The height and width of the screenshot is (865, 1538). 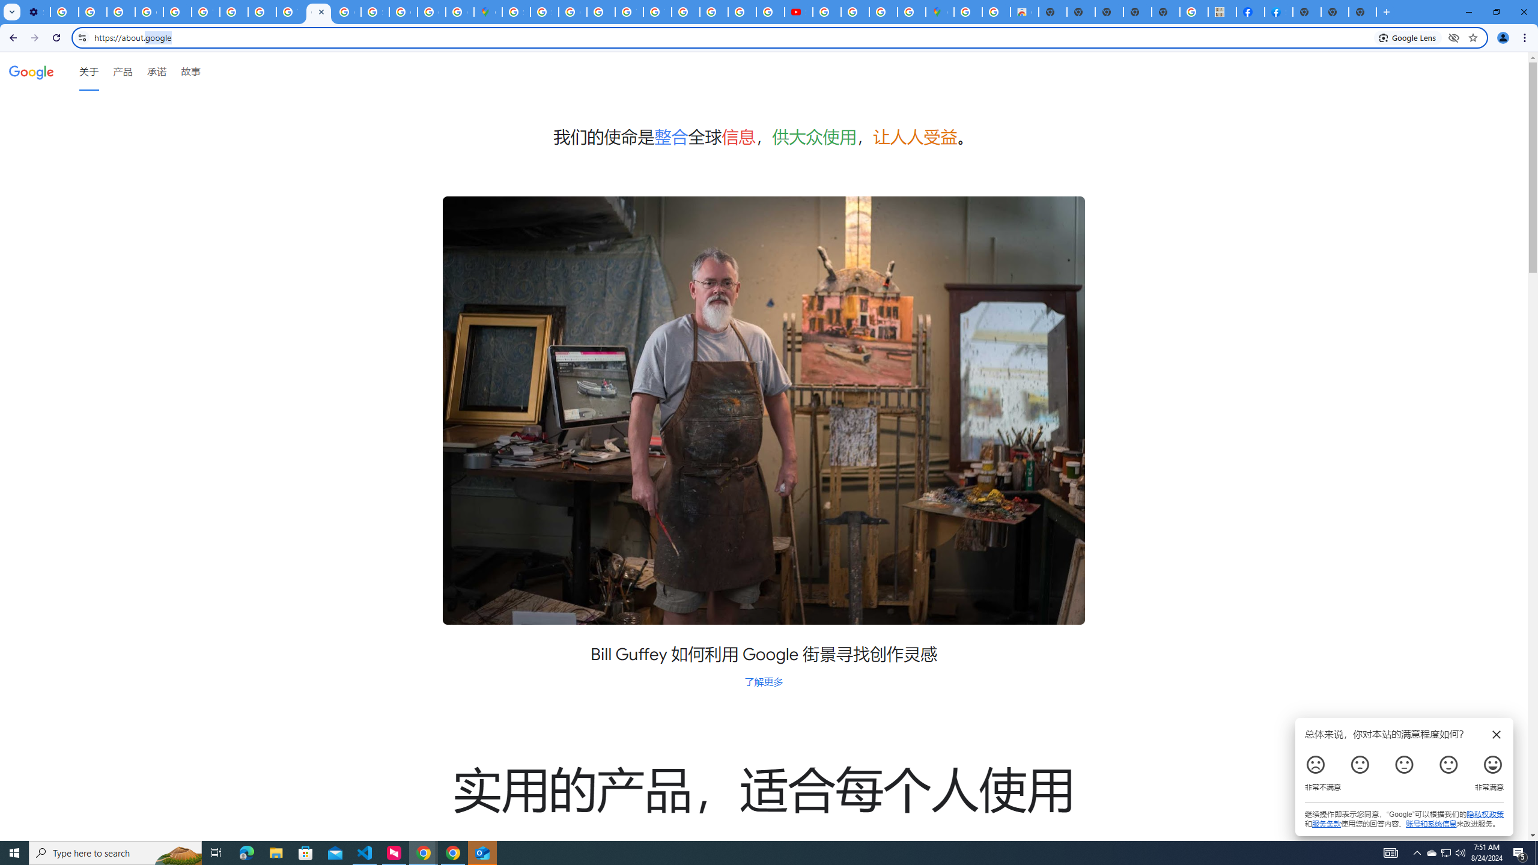 I want to click on Terms and Conditions, so click(x=628, y=12).